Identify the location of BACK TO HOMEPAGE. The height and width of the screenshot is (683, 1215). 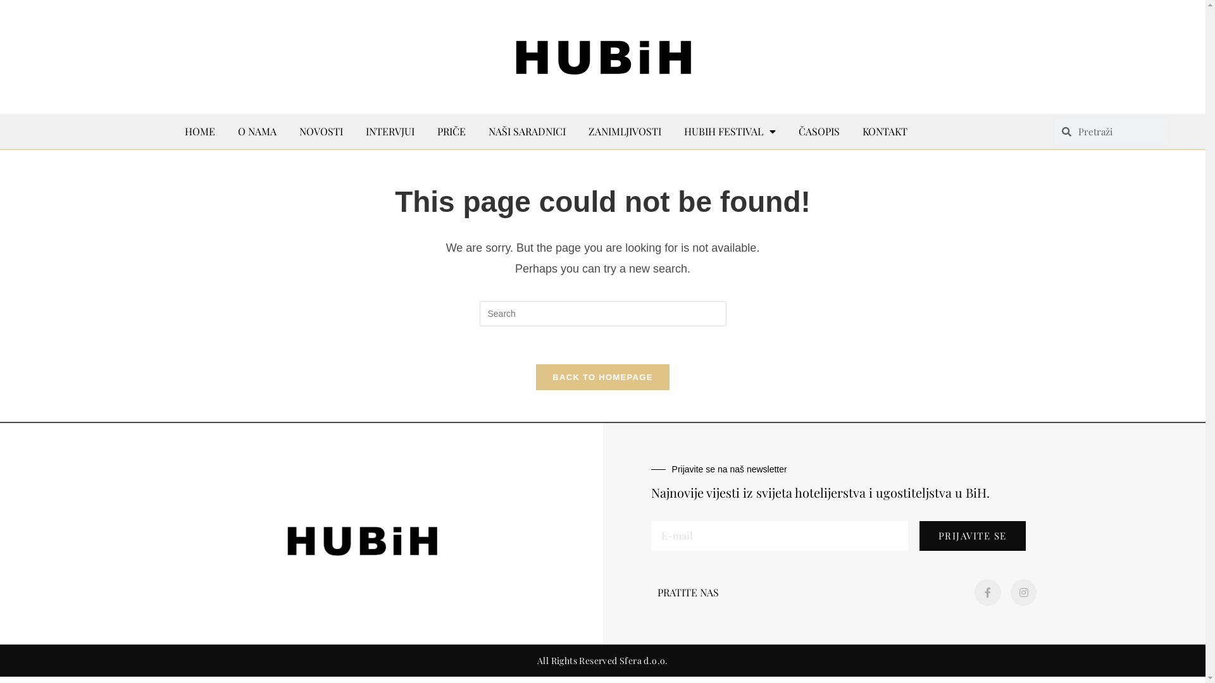
(602, 377).